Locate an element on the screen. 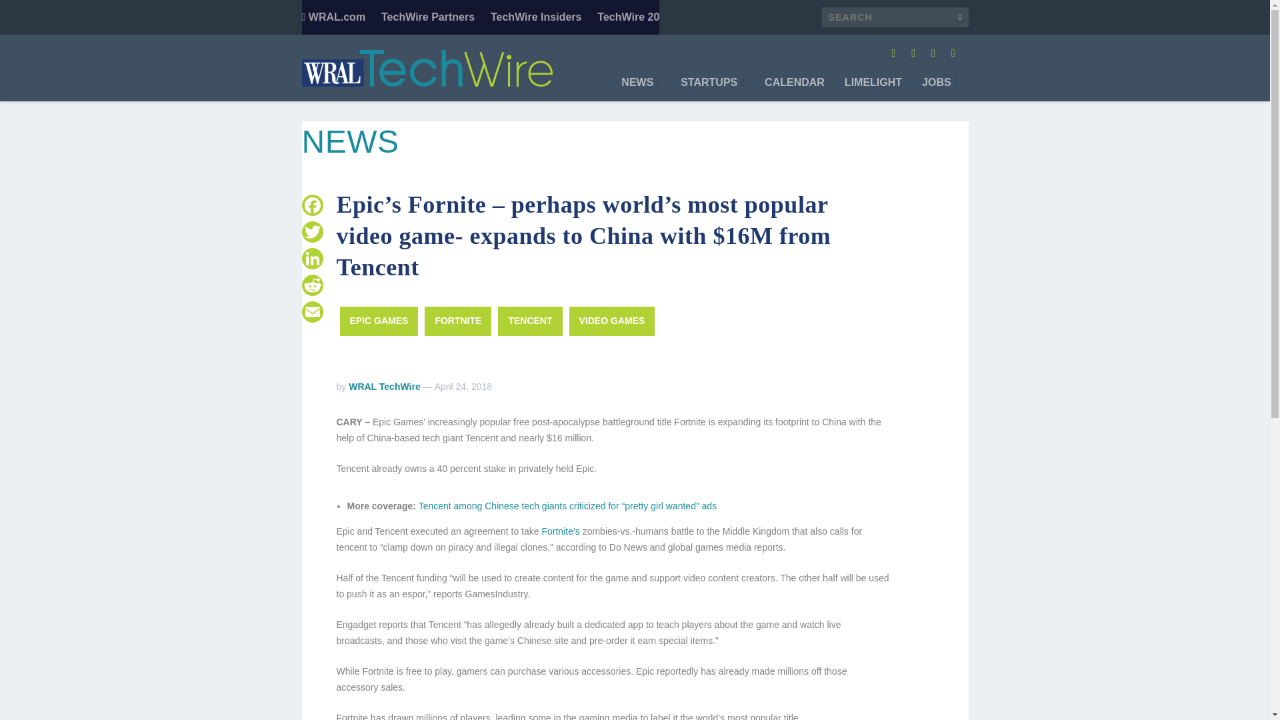  CALENDAR is located at coordinates (794, 89).